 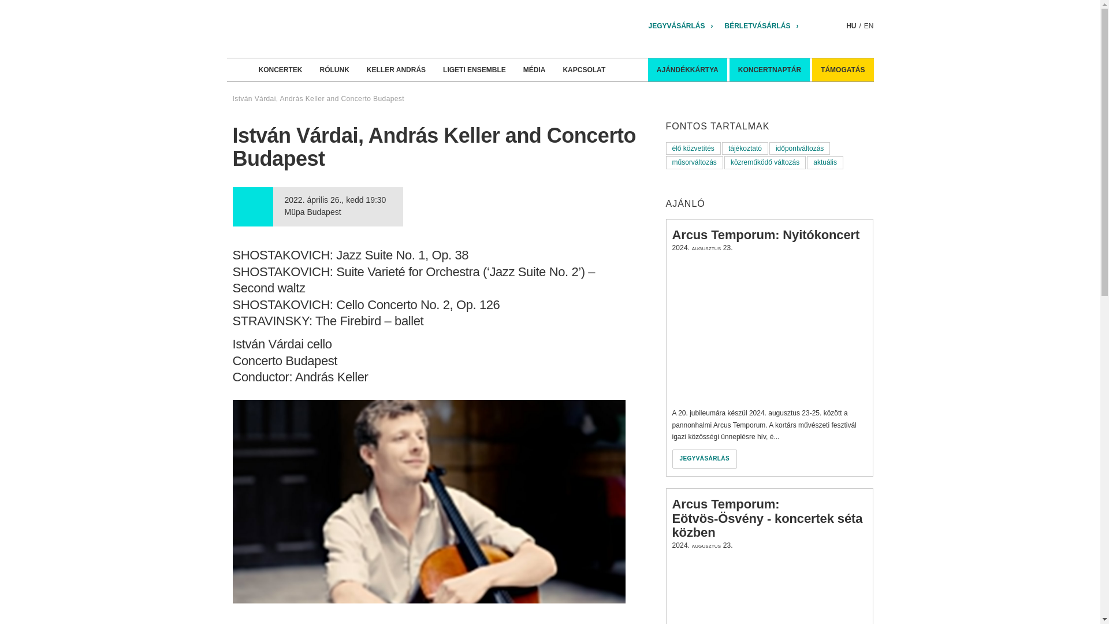 I want to click on LIGETI ENSEMBLE, so click(x=474, y=70).